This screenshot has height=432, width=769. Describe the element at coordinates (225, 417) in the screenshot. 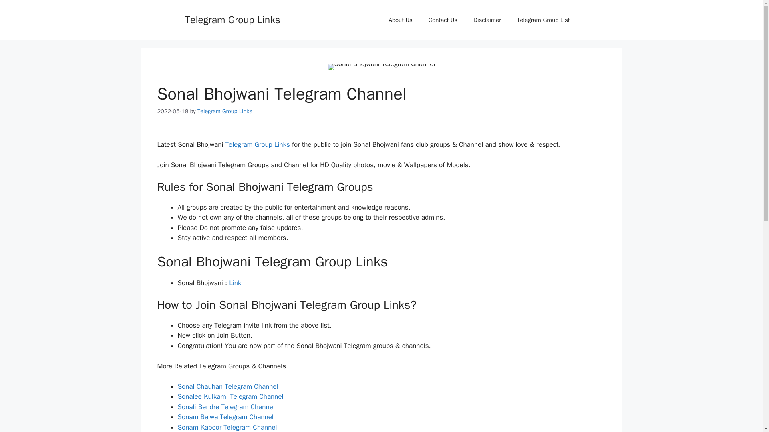

I see `Sonam Bajwa Telegram Channel` at that location.